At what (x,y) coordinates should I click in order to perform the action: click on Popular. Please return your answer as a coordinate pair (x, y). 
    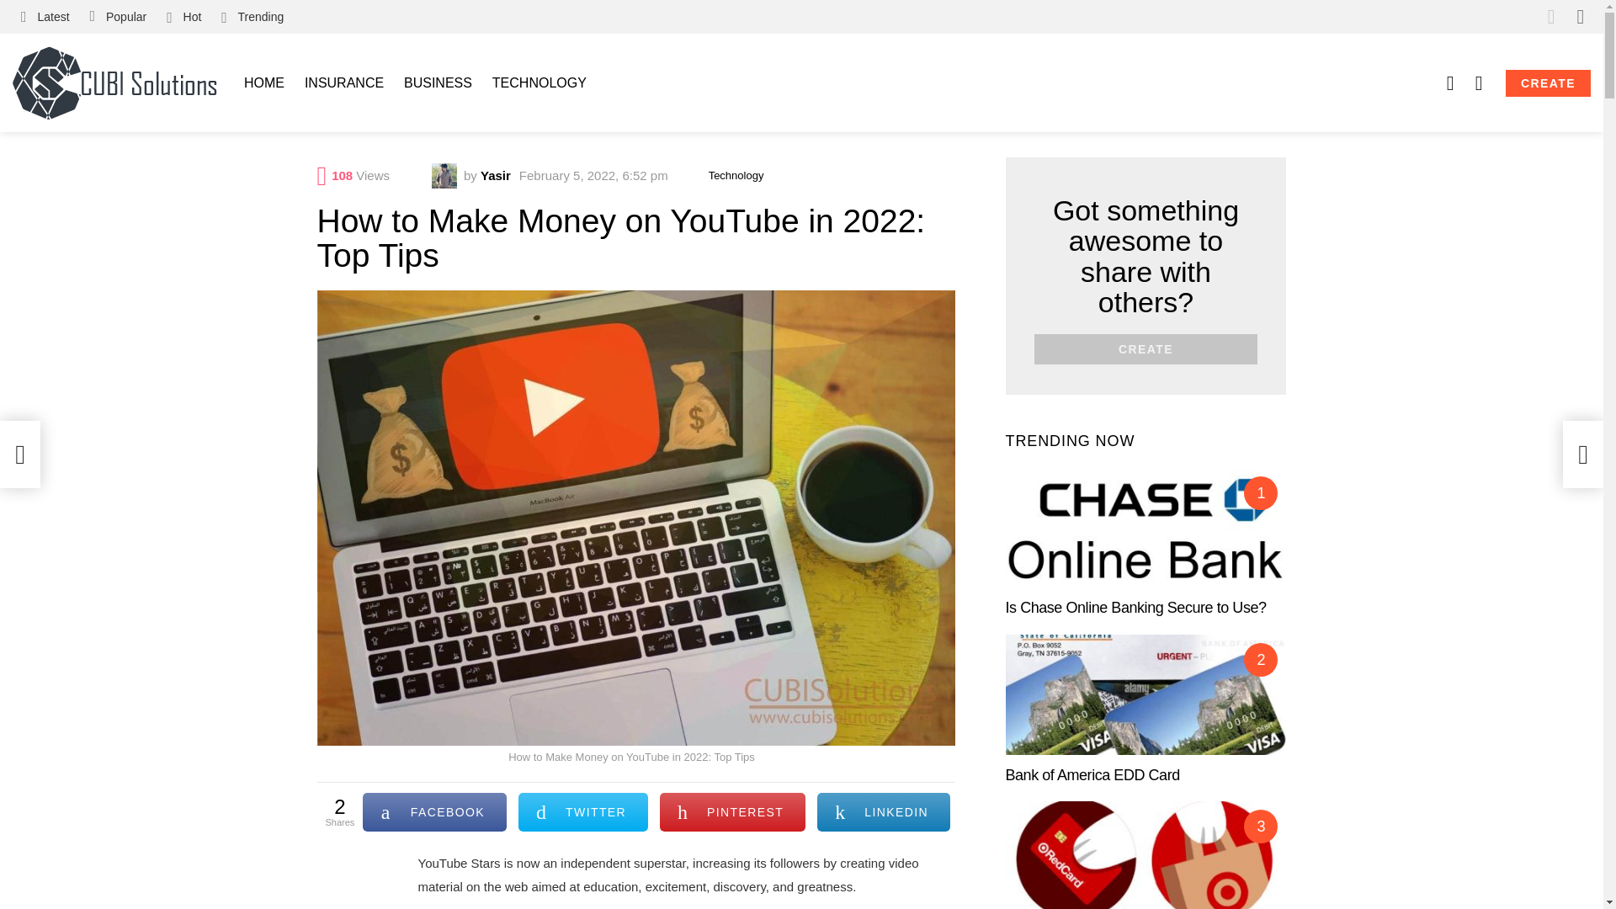
    Looking at the image, I should click on (118, 17).